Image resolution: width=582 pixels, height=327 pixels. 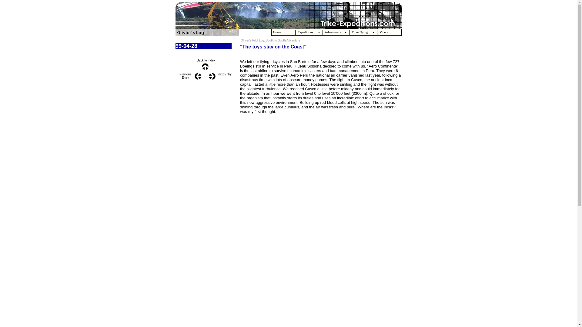 What do you see at coordinates (390, 32) in the screenshot?
I see `Videos              ` at bounding box center [390, 32].